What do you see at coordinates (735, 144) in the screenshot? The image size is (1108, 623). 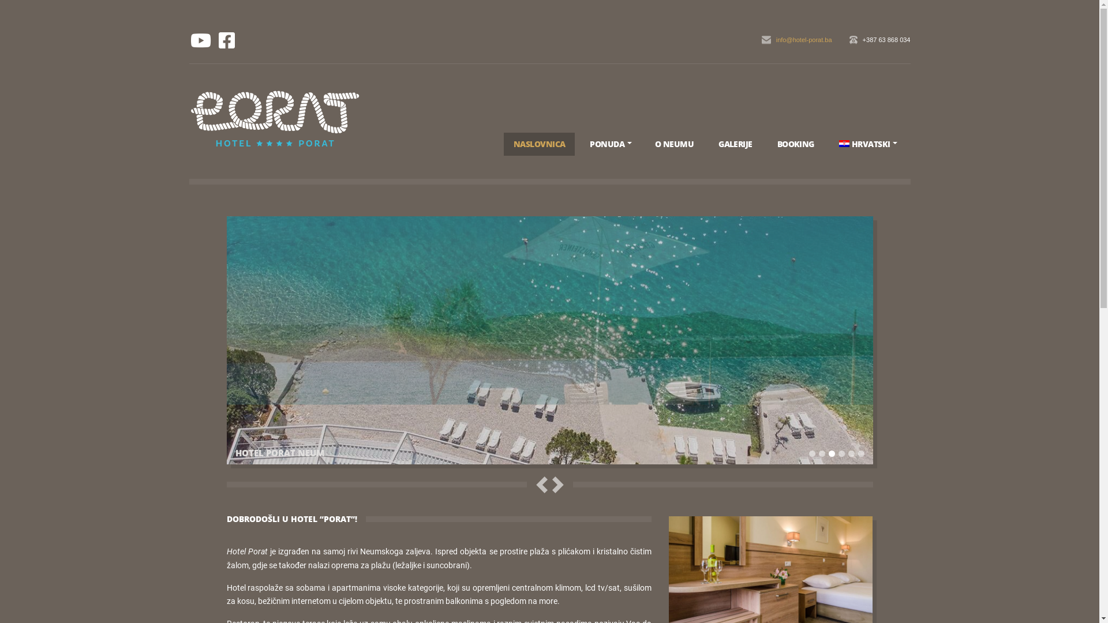 I see `GALERIJE` at bounding box center [735, 144].